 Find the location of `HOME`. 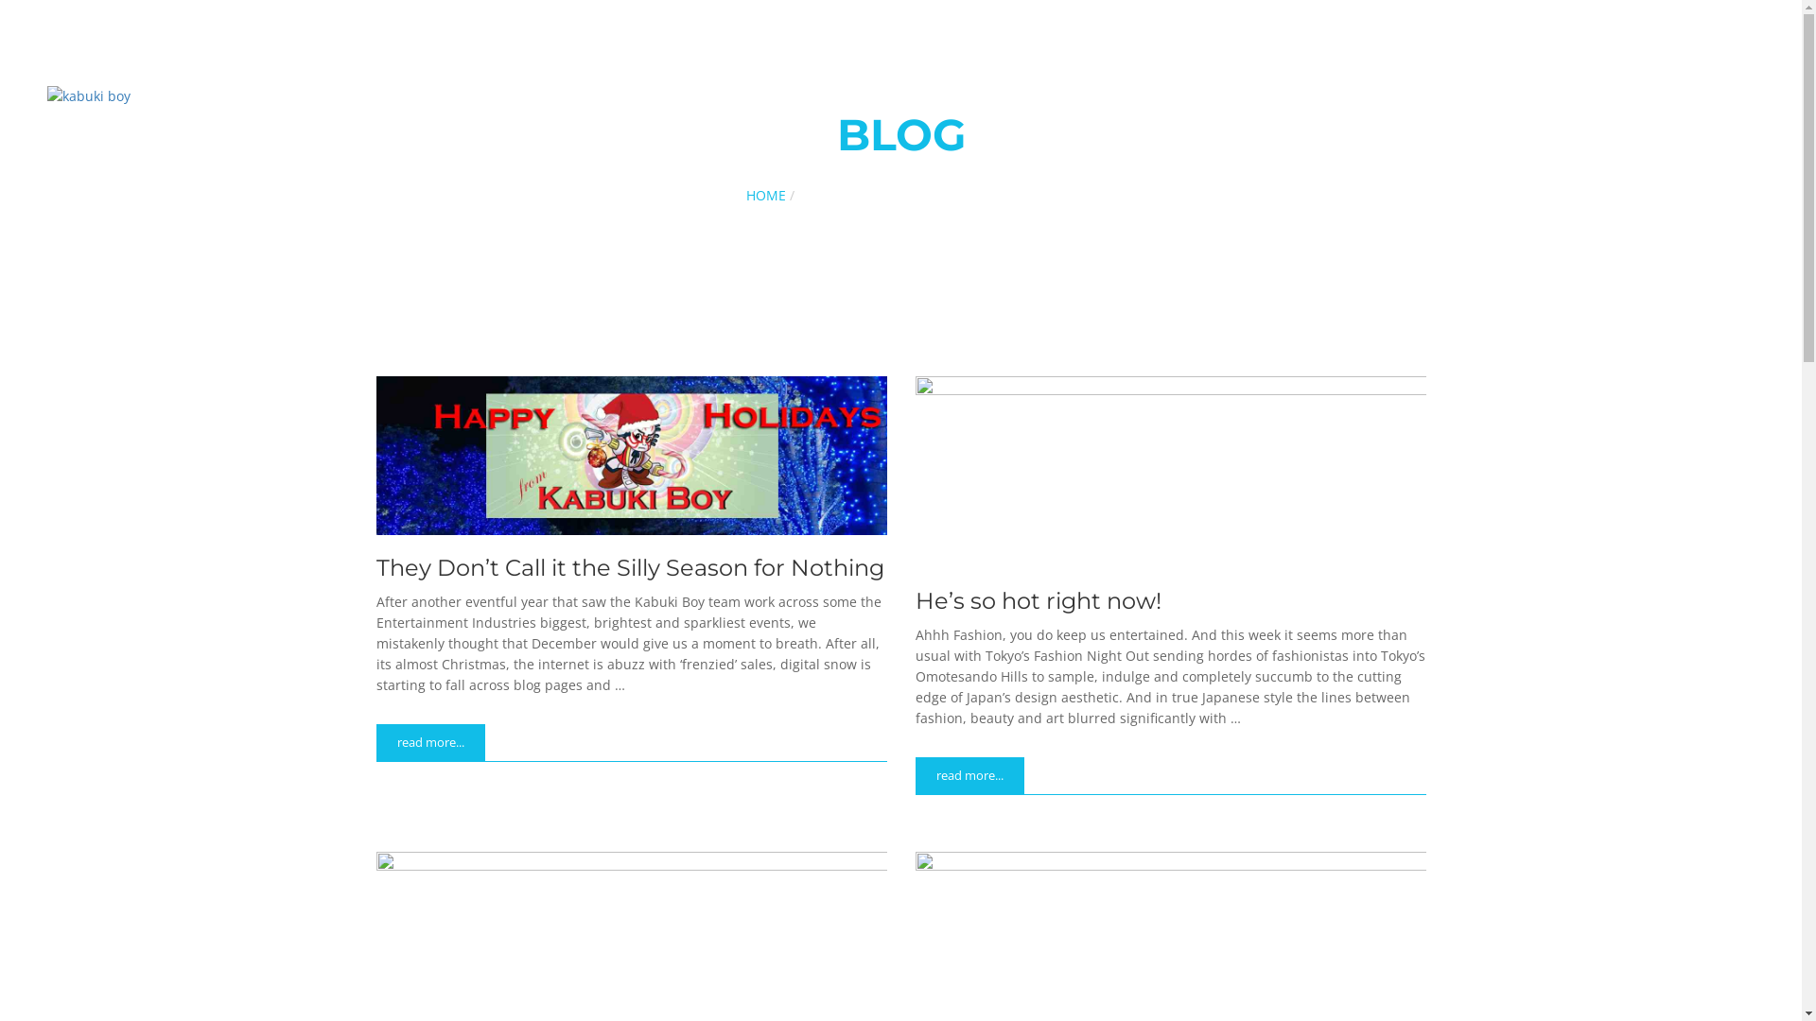

HOME is located at coordinates (765, 195).